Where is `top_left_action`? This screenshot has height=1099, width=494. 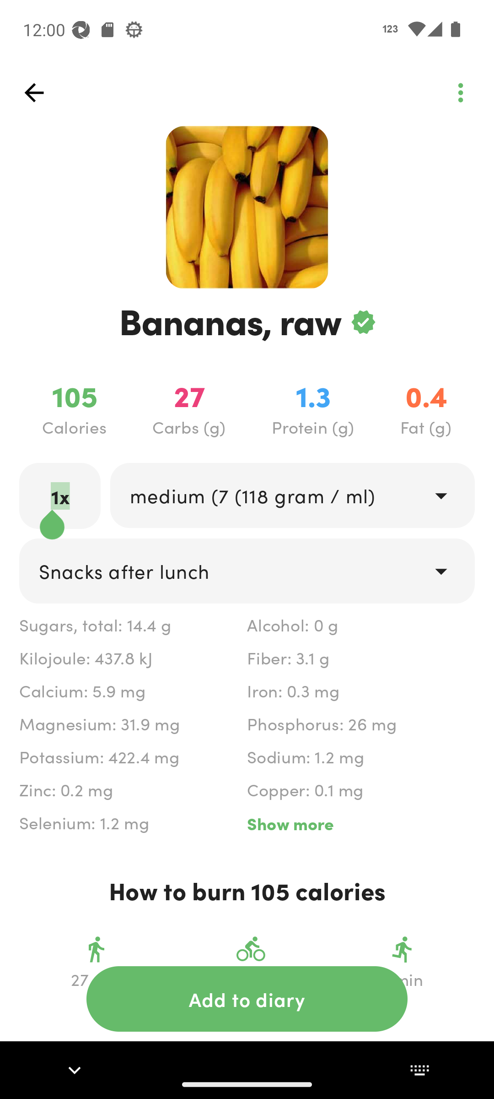 top_left_action is located at coordinates (34, 92).